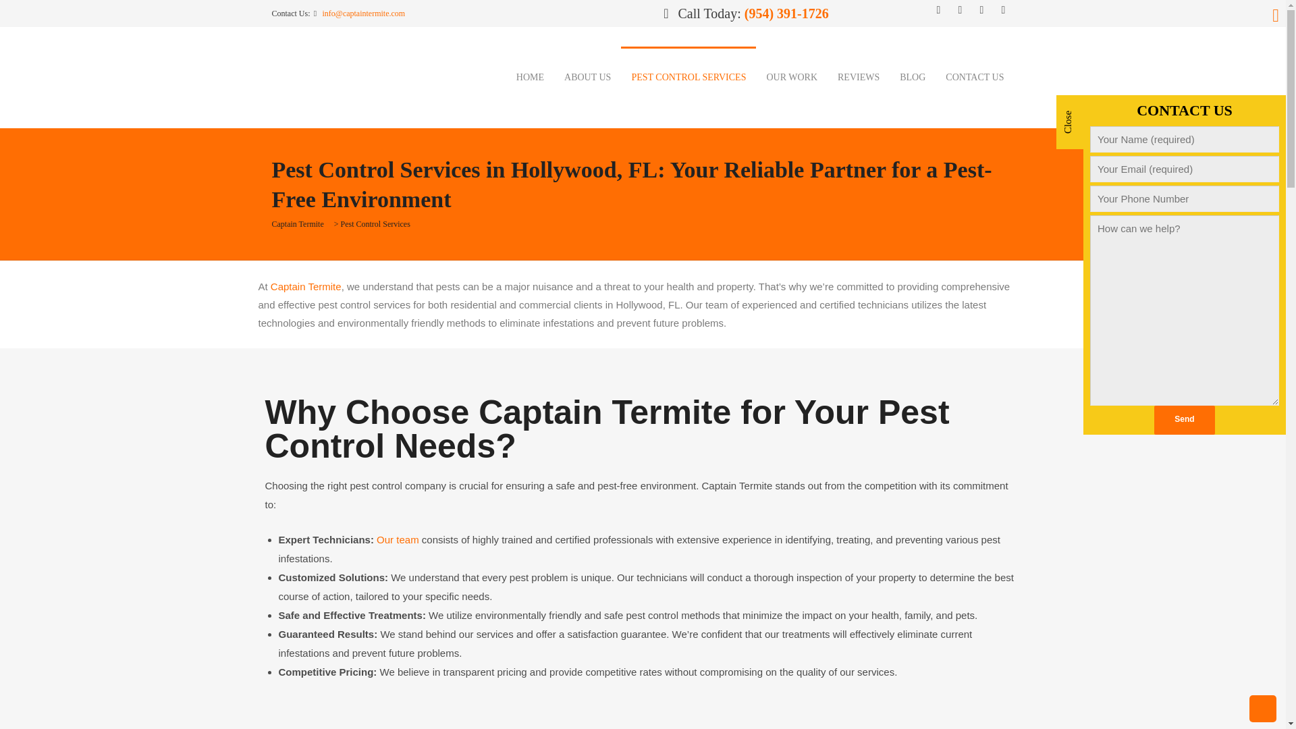  What do you see at coordinates (531, 77) in the screenshot?
I see `HOME` at bounding box center [531, 77].